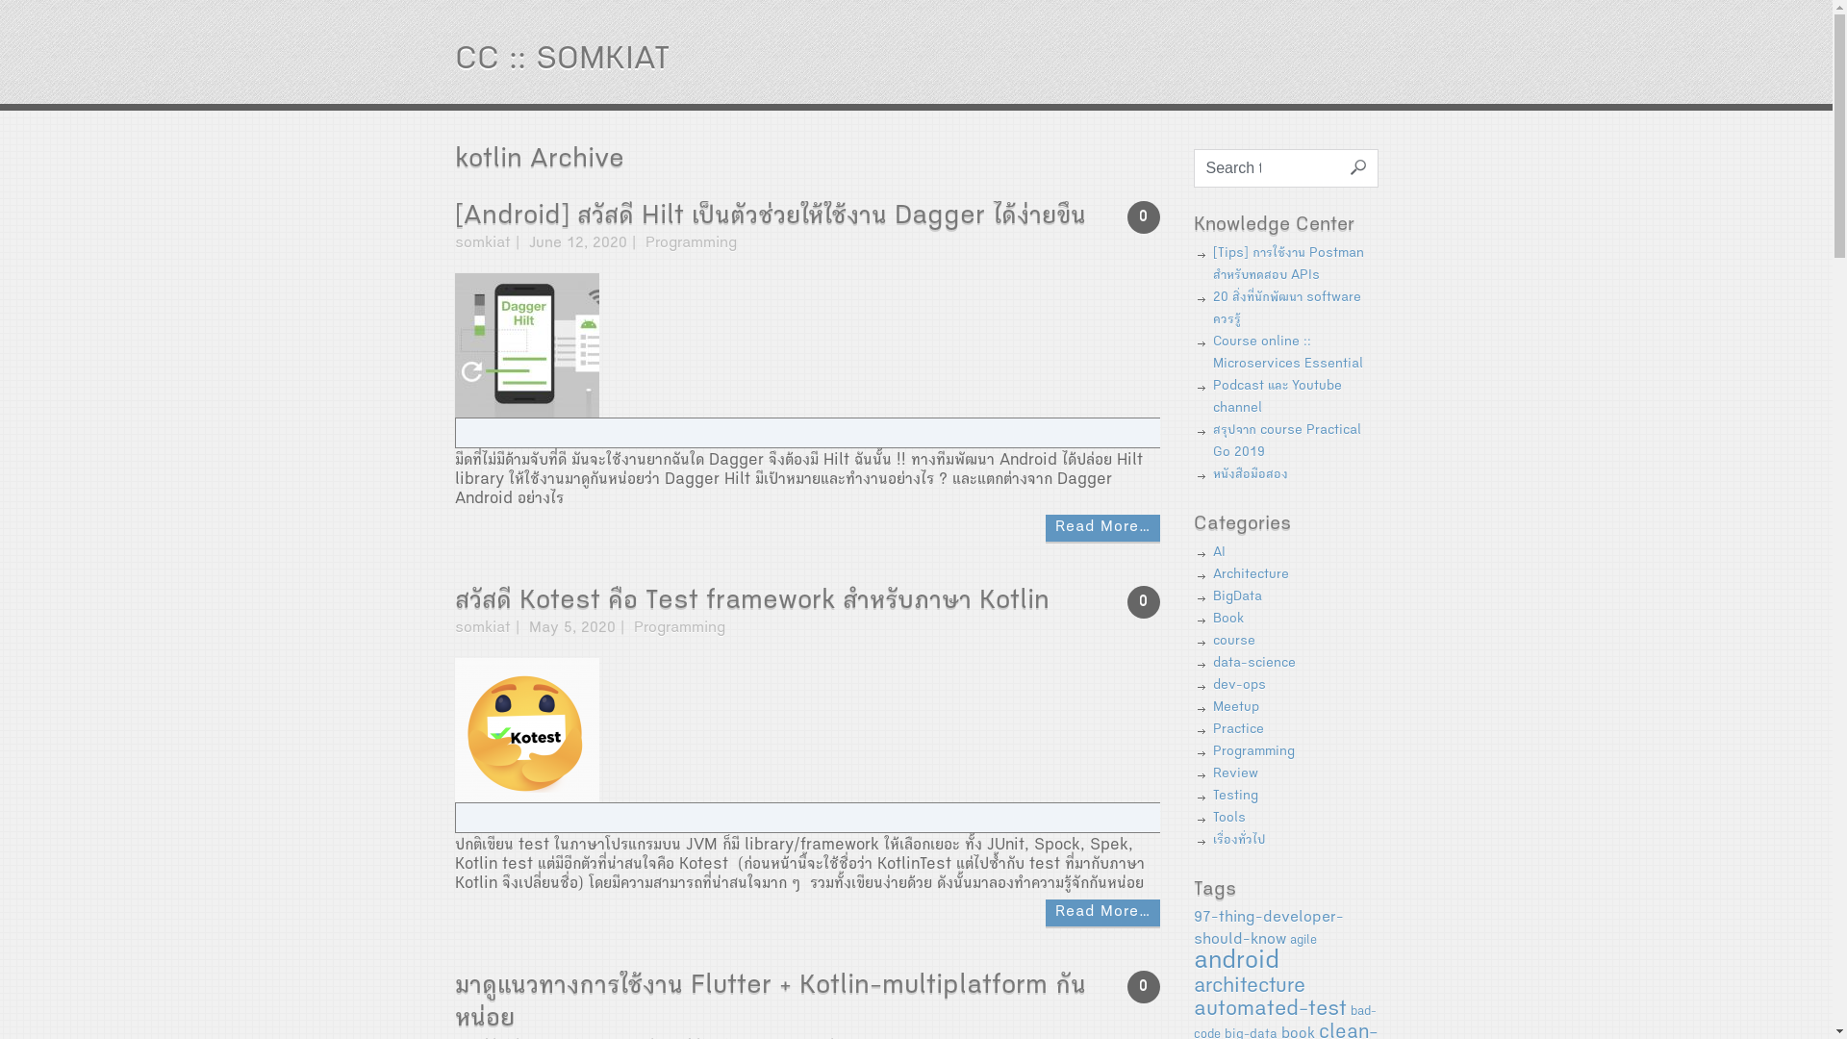 This screenshot has width=1847, height=1039. What do you see at coordinates (1228, 819) in the screenshot?
I see `Tools` at bounding box center [1228, 819].